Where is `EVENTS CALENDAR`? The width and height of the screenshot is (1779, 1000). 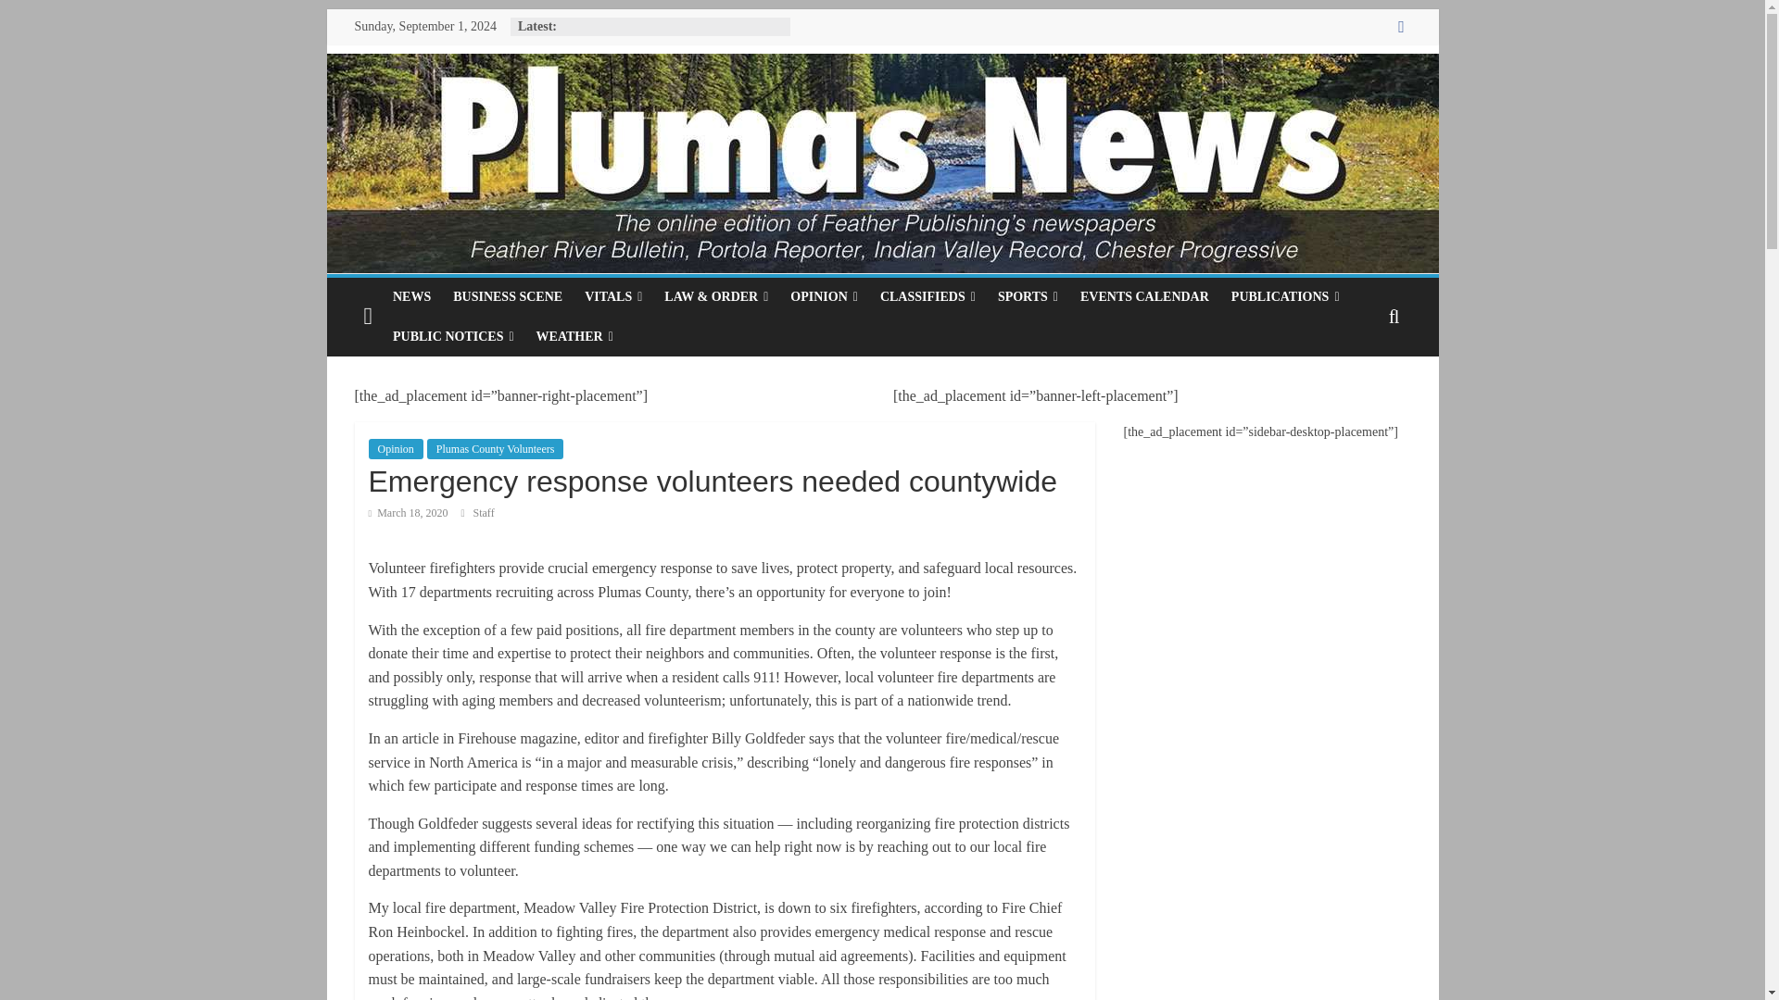
EVENTS CALENDAR is located at coordinates (1144, 297).